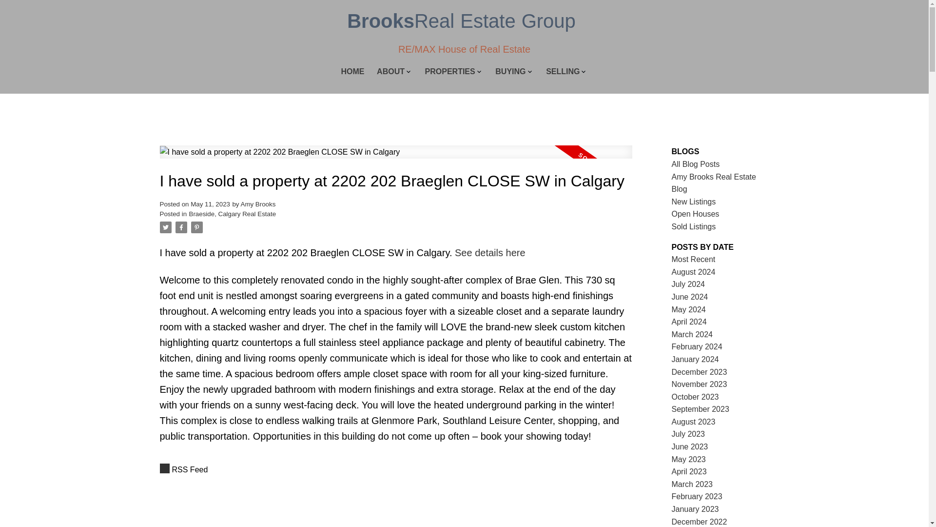  Describe the element at coordinates (695, 396) in the screenshot. I see `October 2023` at that location.